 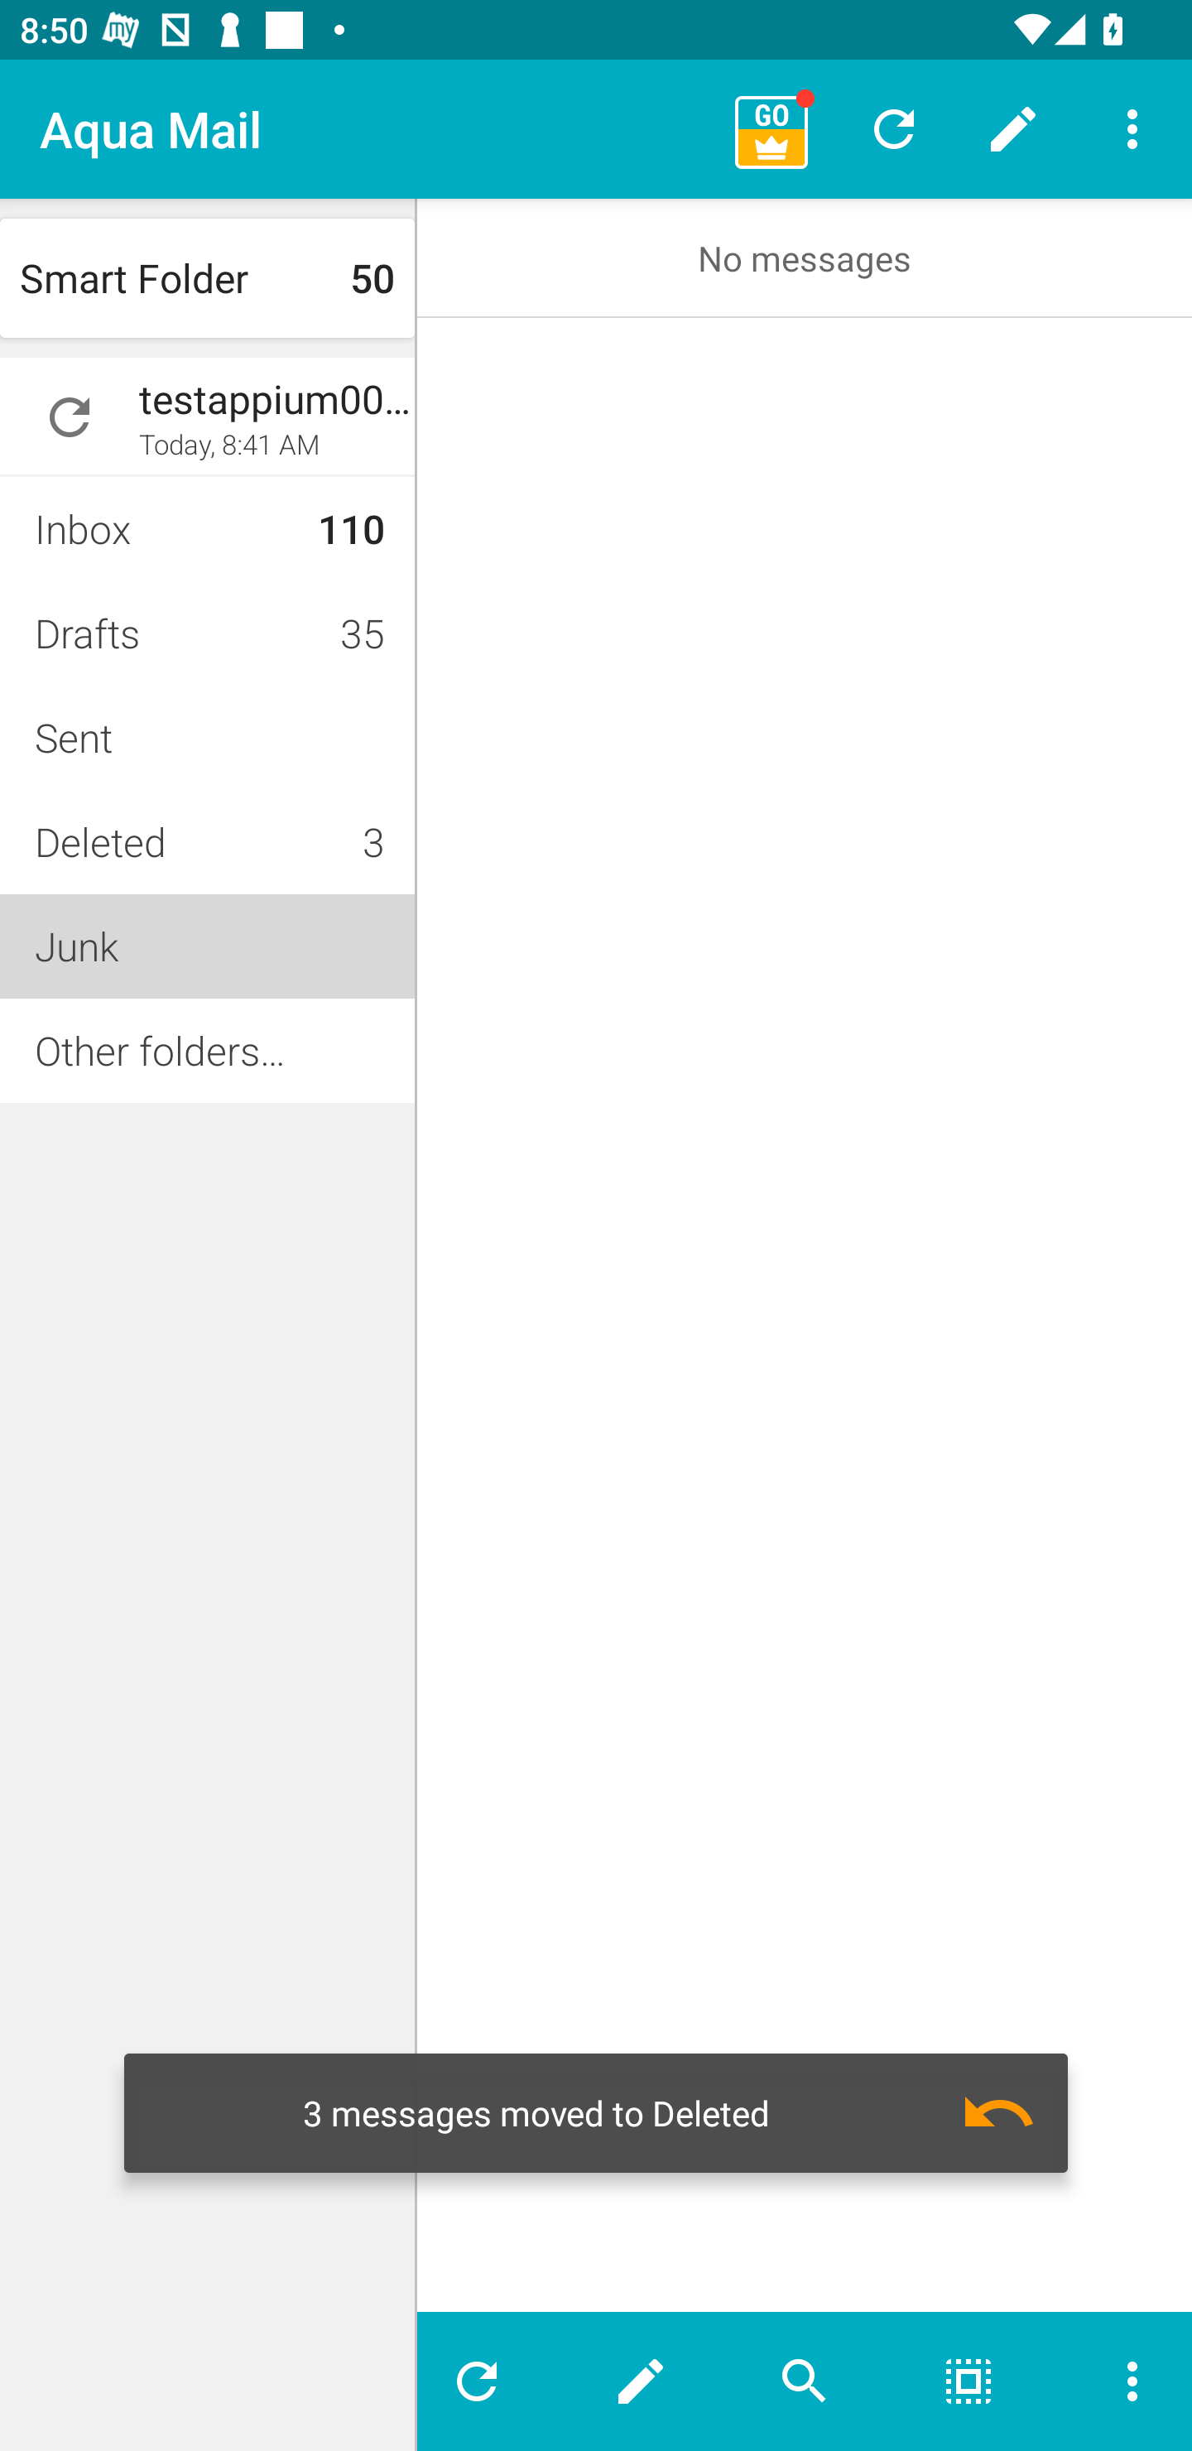 What do you see at coordinates (1121, 2381) in the screenshot?
I see `More options` at bounding box center [1121, 2381].